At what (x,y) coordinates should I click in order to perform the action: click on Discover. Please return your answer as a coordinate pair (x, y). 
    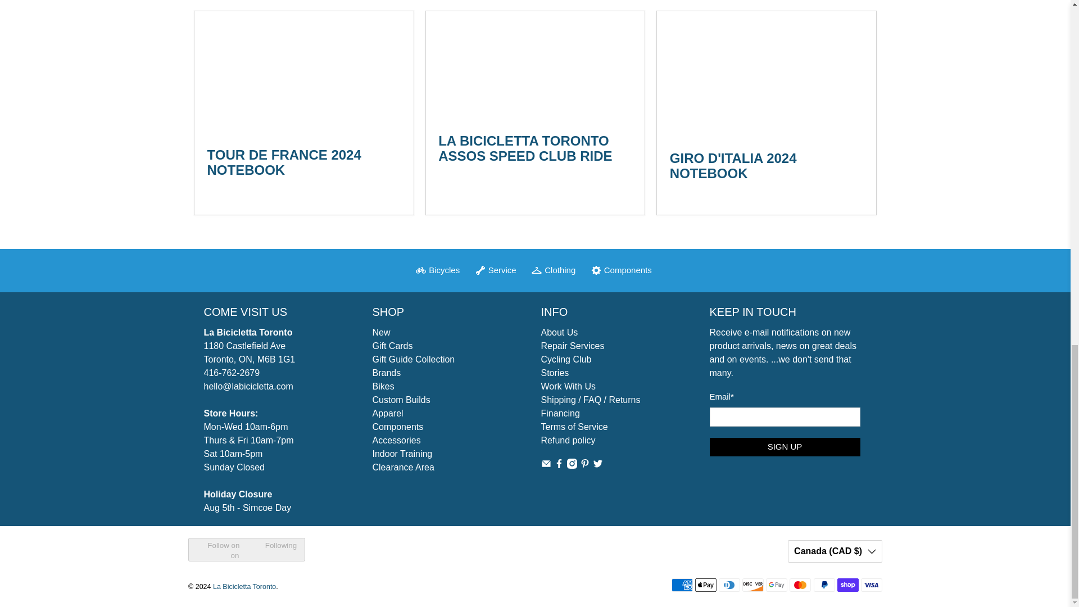
    Looking at the image, I should click on (753, 585).